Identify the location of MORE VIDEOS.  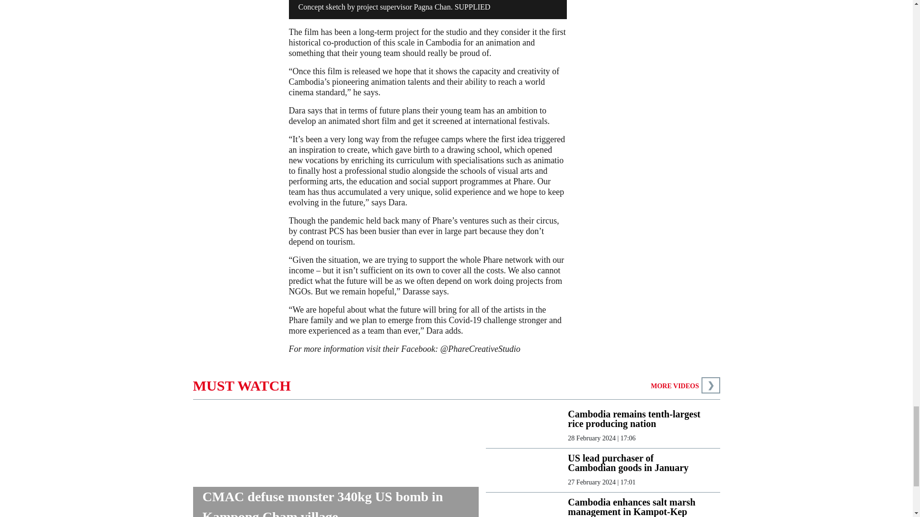
(674, 386).